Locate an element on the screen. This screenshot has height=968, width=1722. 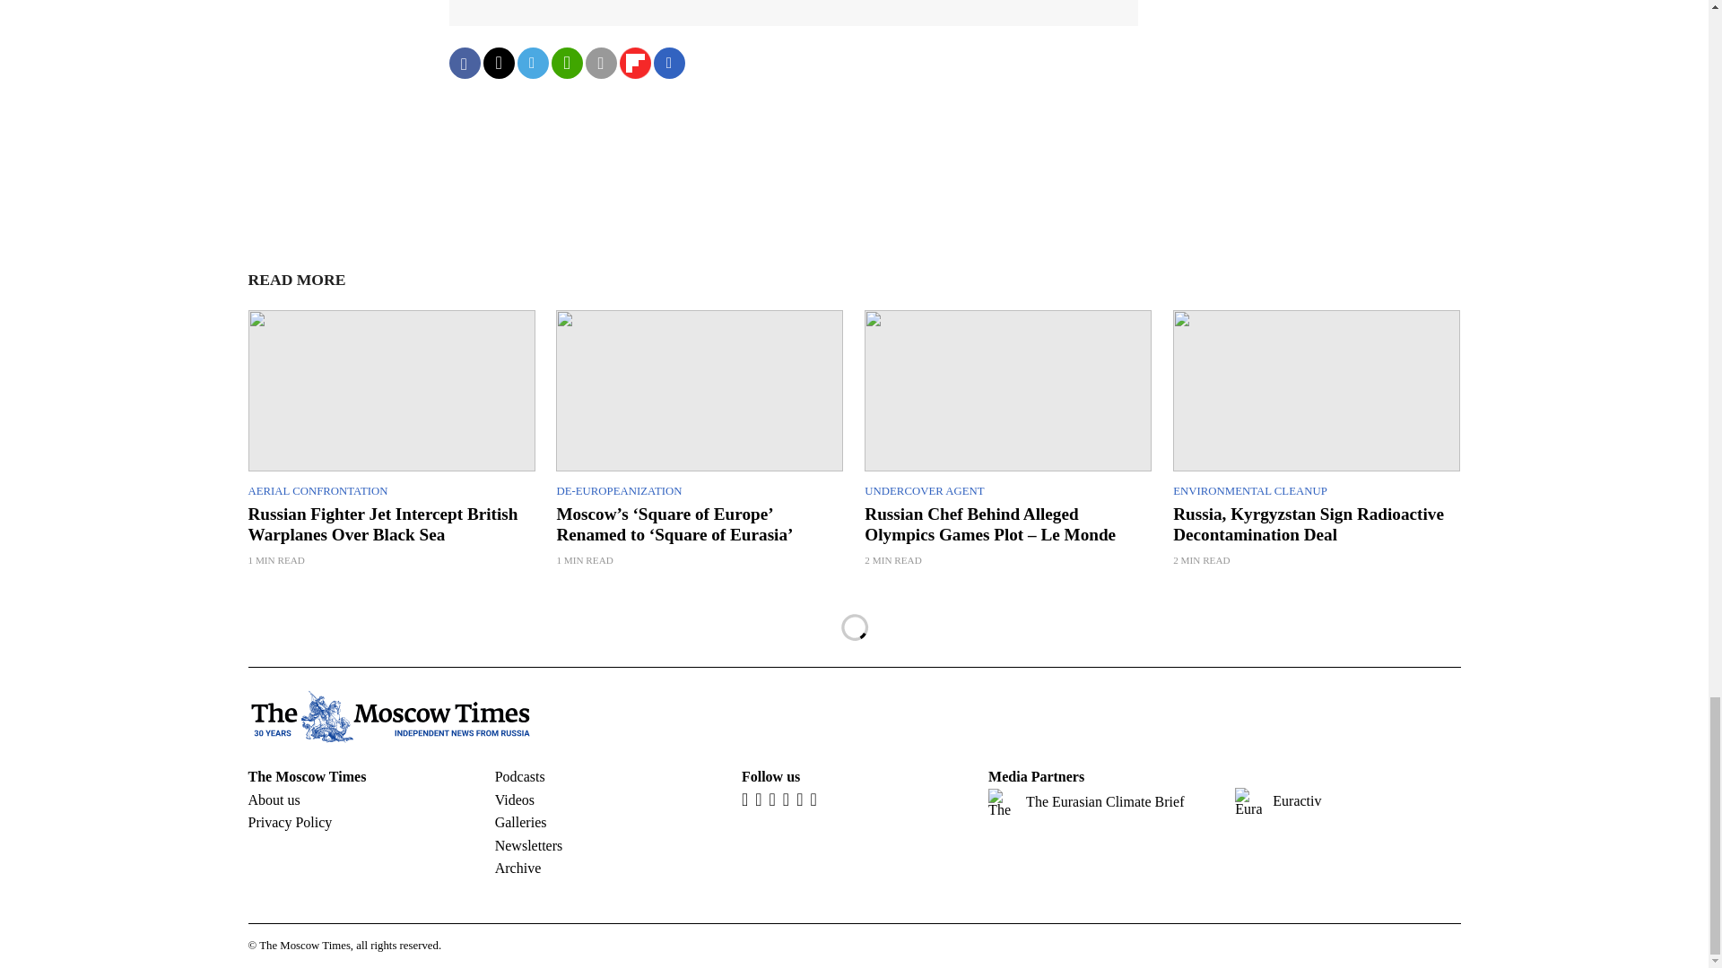
Share on Facebook is located at coordinates (464, 63).